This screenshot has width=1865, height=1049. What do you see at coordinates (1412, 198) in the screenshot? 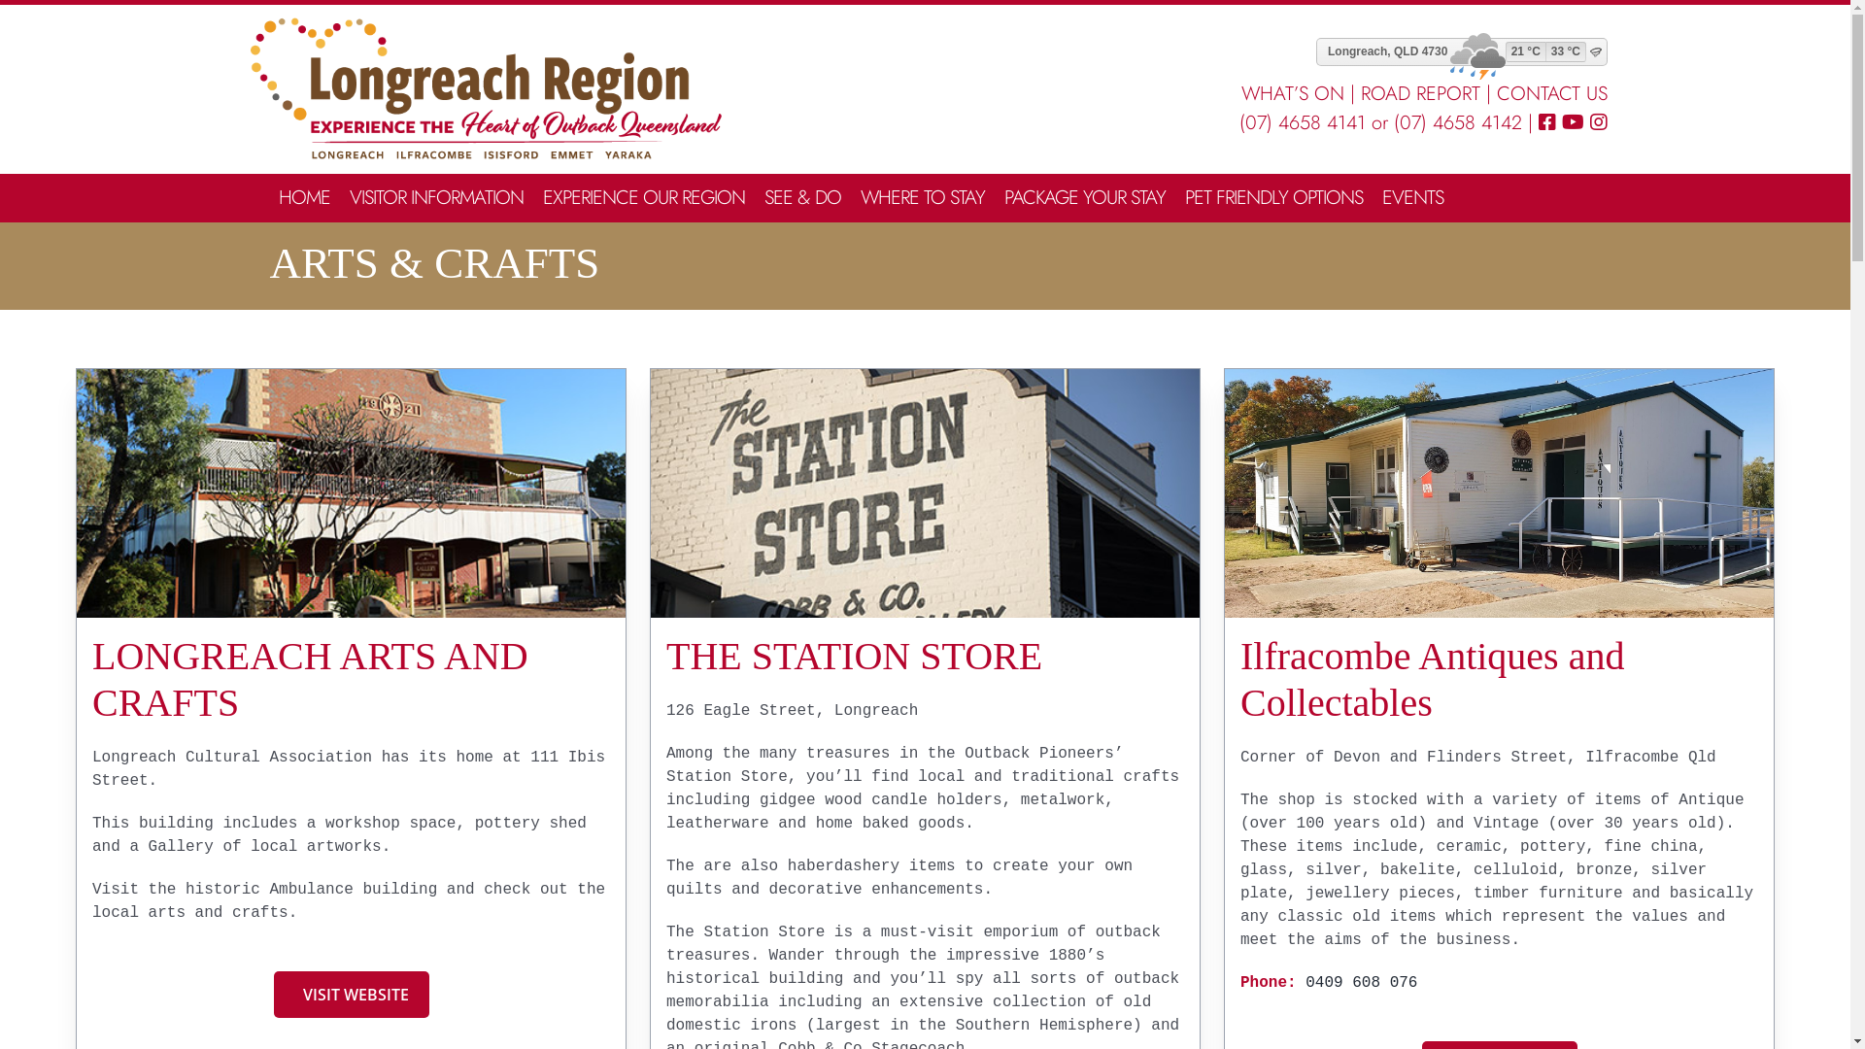
I see `EVENTS` at bounding box center [1412, 198].